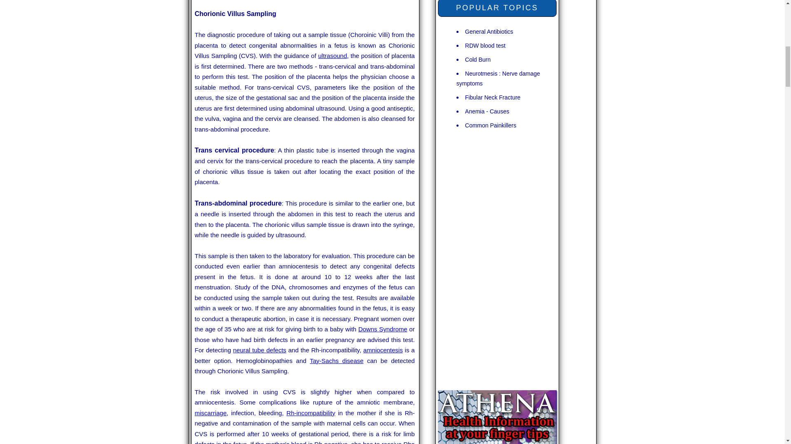 The width and height of the screenshot is (791, 444). Describe the element at coordinates (477, 59) in the screenshot. I see `Cold Burn` at that location.